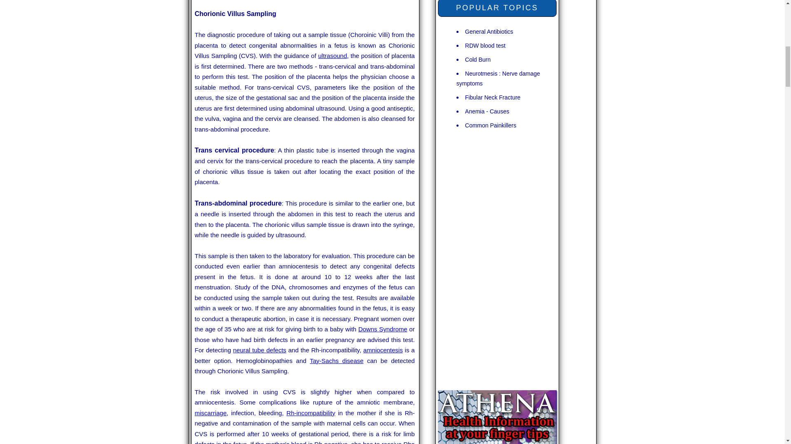 The width and height of the screenshot is (791, 444). Describe the element at coordinates (477, 59) in the screenshot. I see `Cold Burn` at that location.